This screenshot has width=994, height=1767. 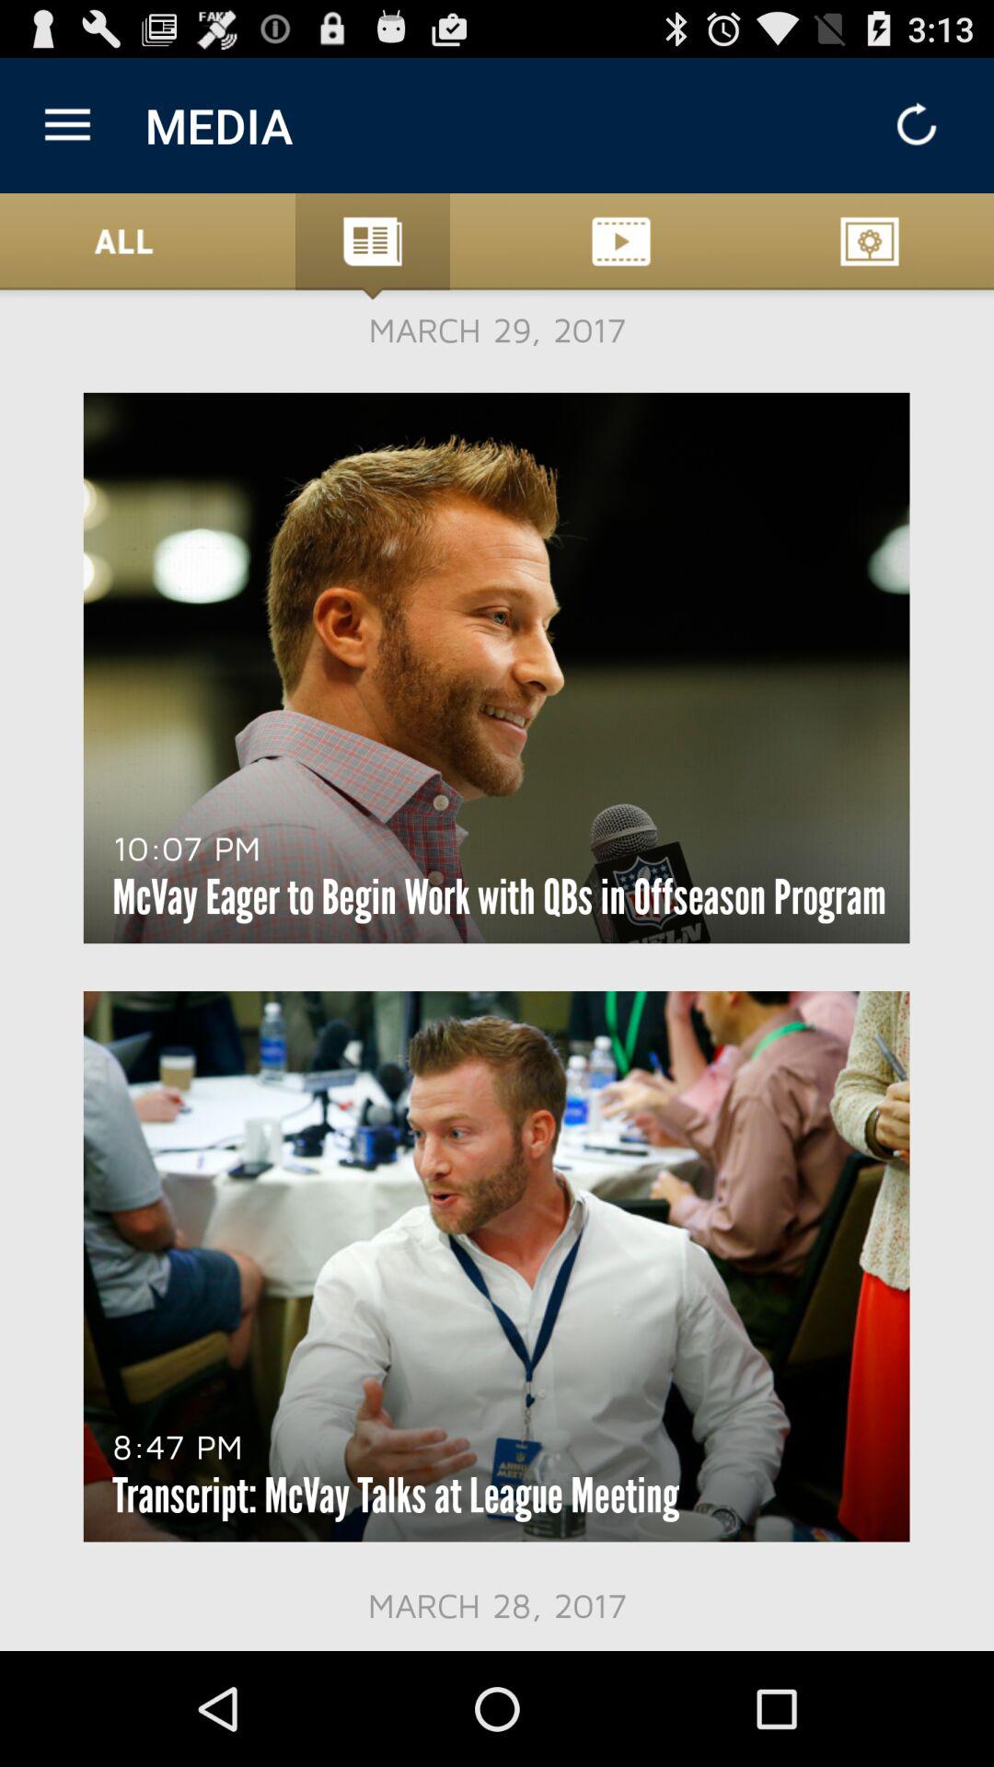 What do you see at coordinates (396, 1495) in the screenshot?
I see `select transcript mcvay talks icon` at bounding box center [396, 1495].